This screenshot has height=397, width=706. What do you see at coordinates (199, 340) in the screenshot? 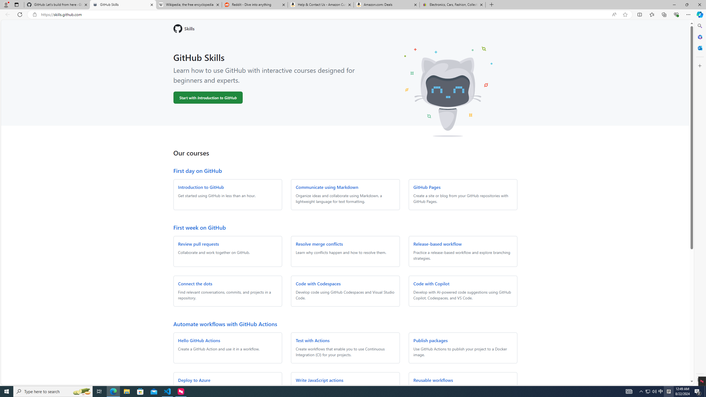
I see `Hello GitHub Actions` at bounding box center [199, 340].